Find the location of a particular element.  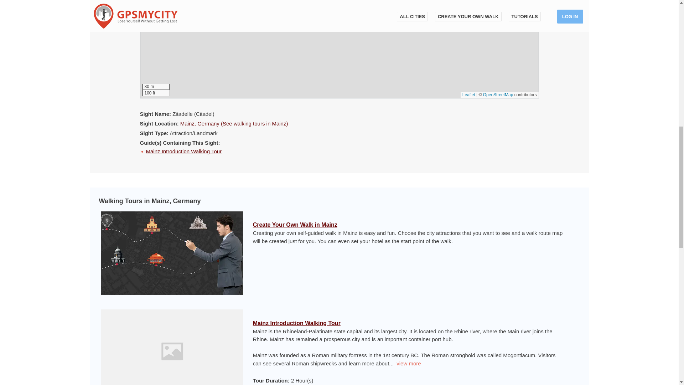

Leaflet is located at coordinates (469, 95).